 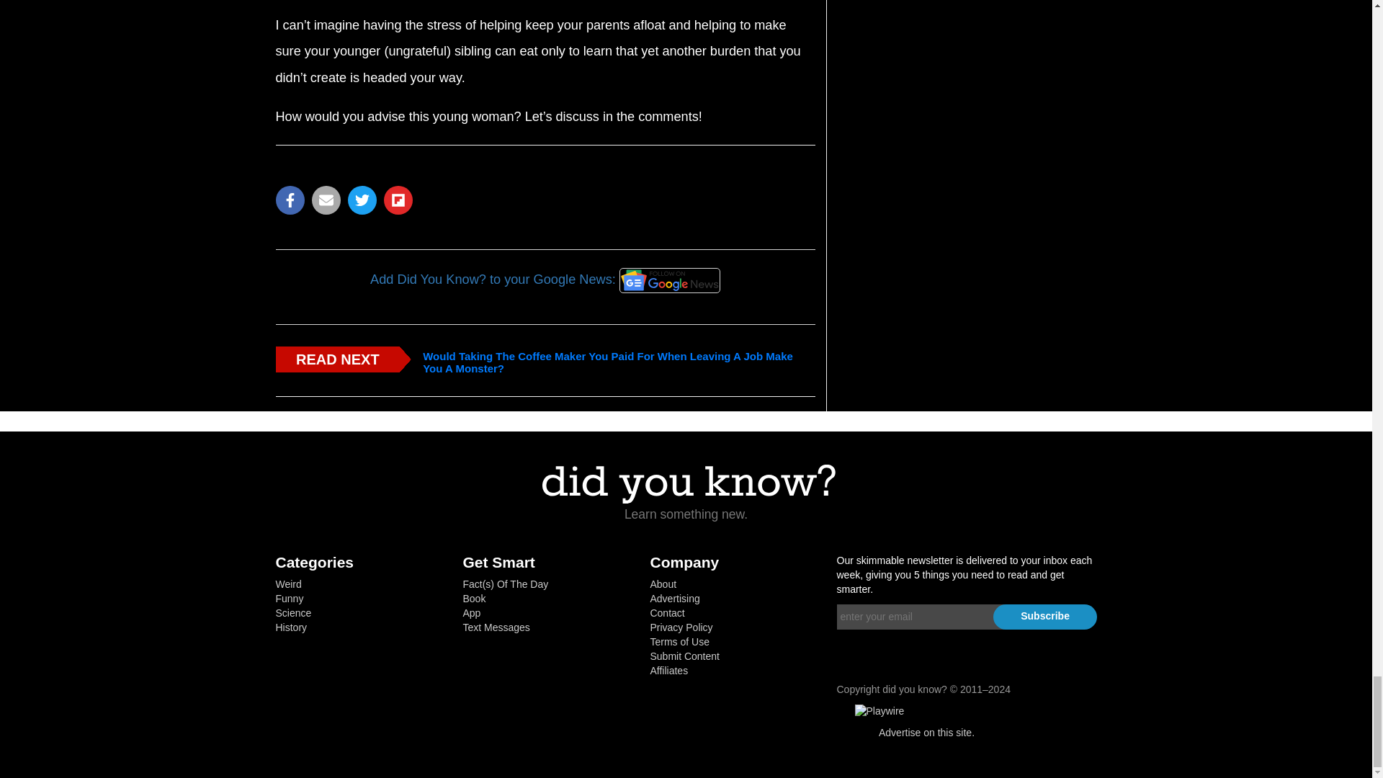 What do you see at coordinates (670, 280) in the screenshot?
I see `Google News` at bounding box center [670, 280].